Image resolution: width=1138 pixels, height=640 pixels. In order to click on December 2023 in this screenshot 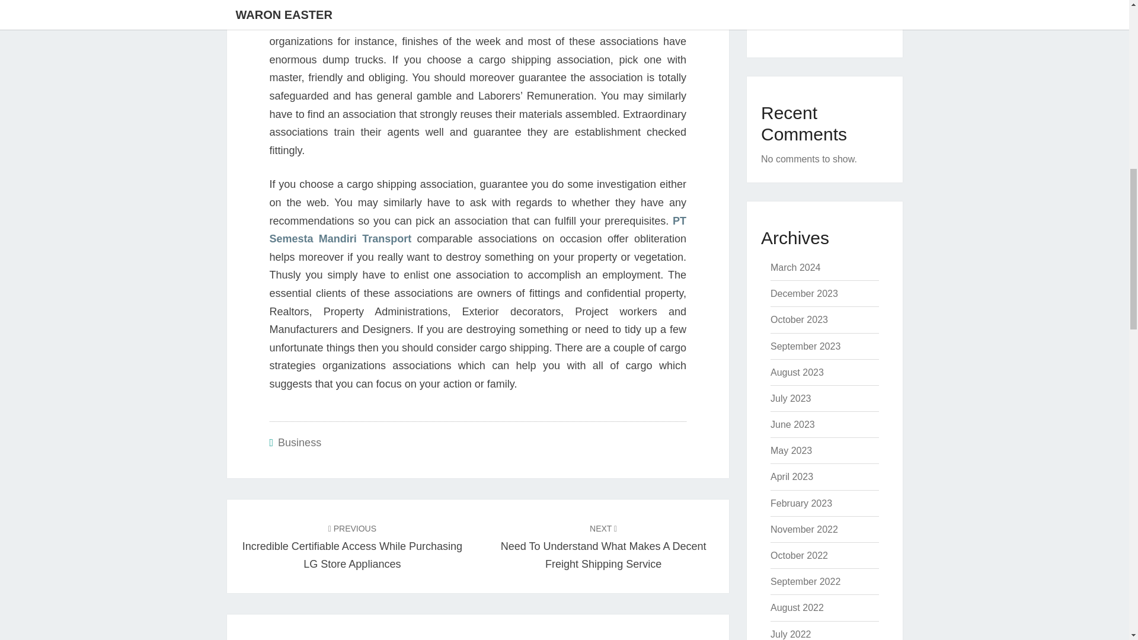, I will do `click(804, 294)`.